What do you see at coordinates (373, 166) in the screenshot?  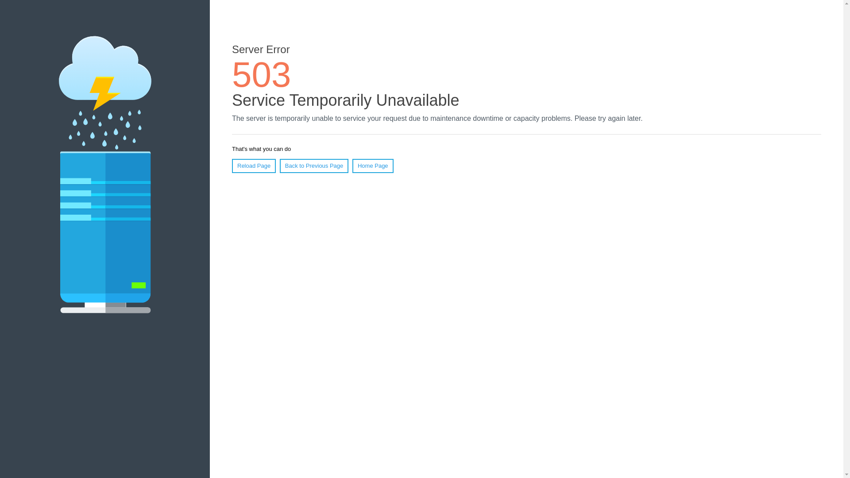 I see `Home Page` at bounding box center [373, 166].